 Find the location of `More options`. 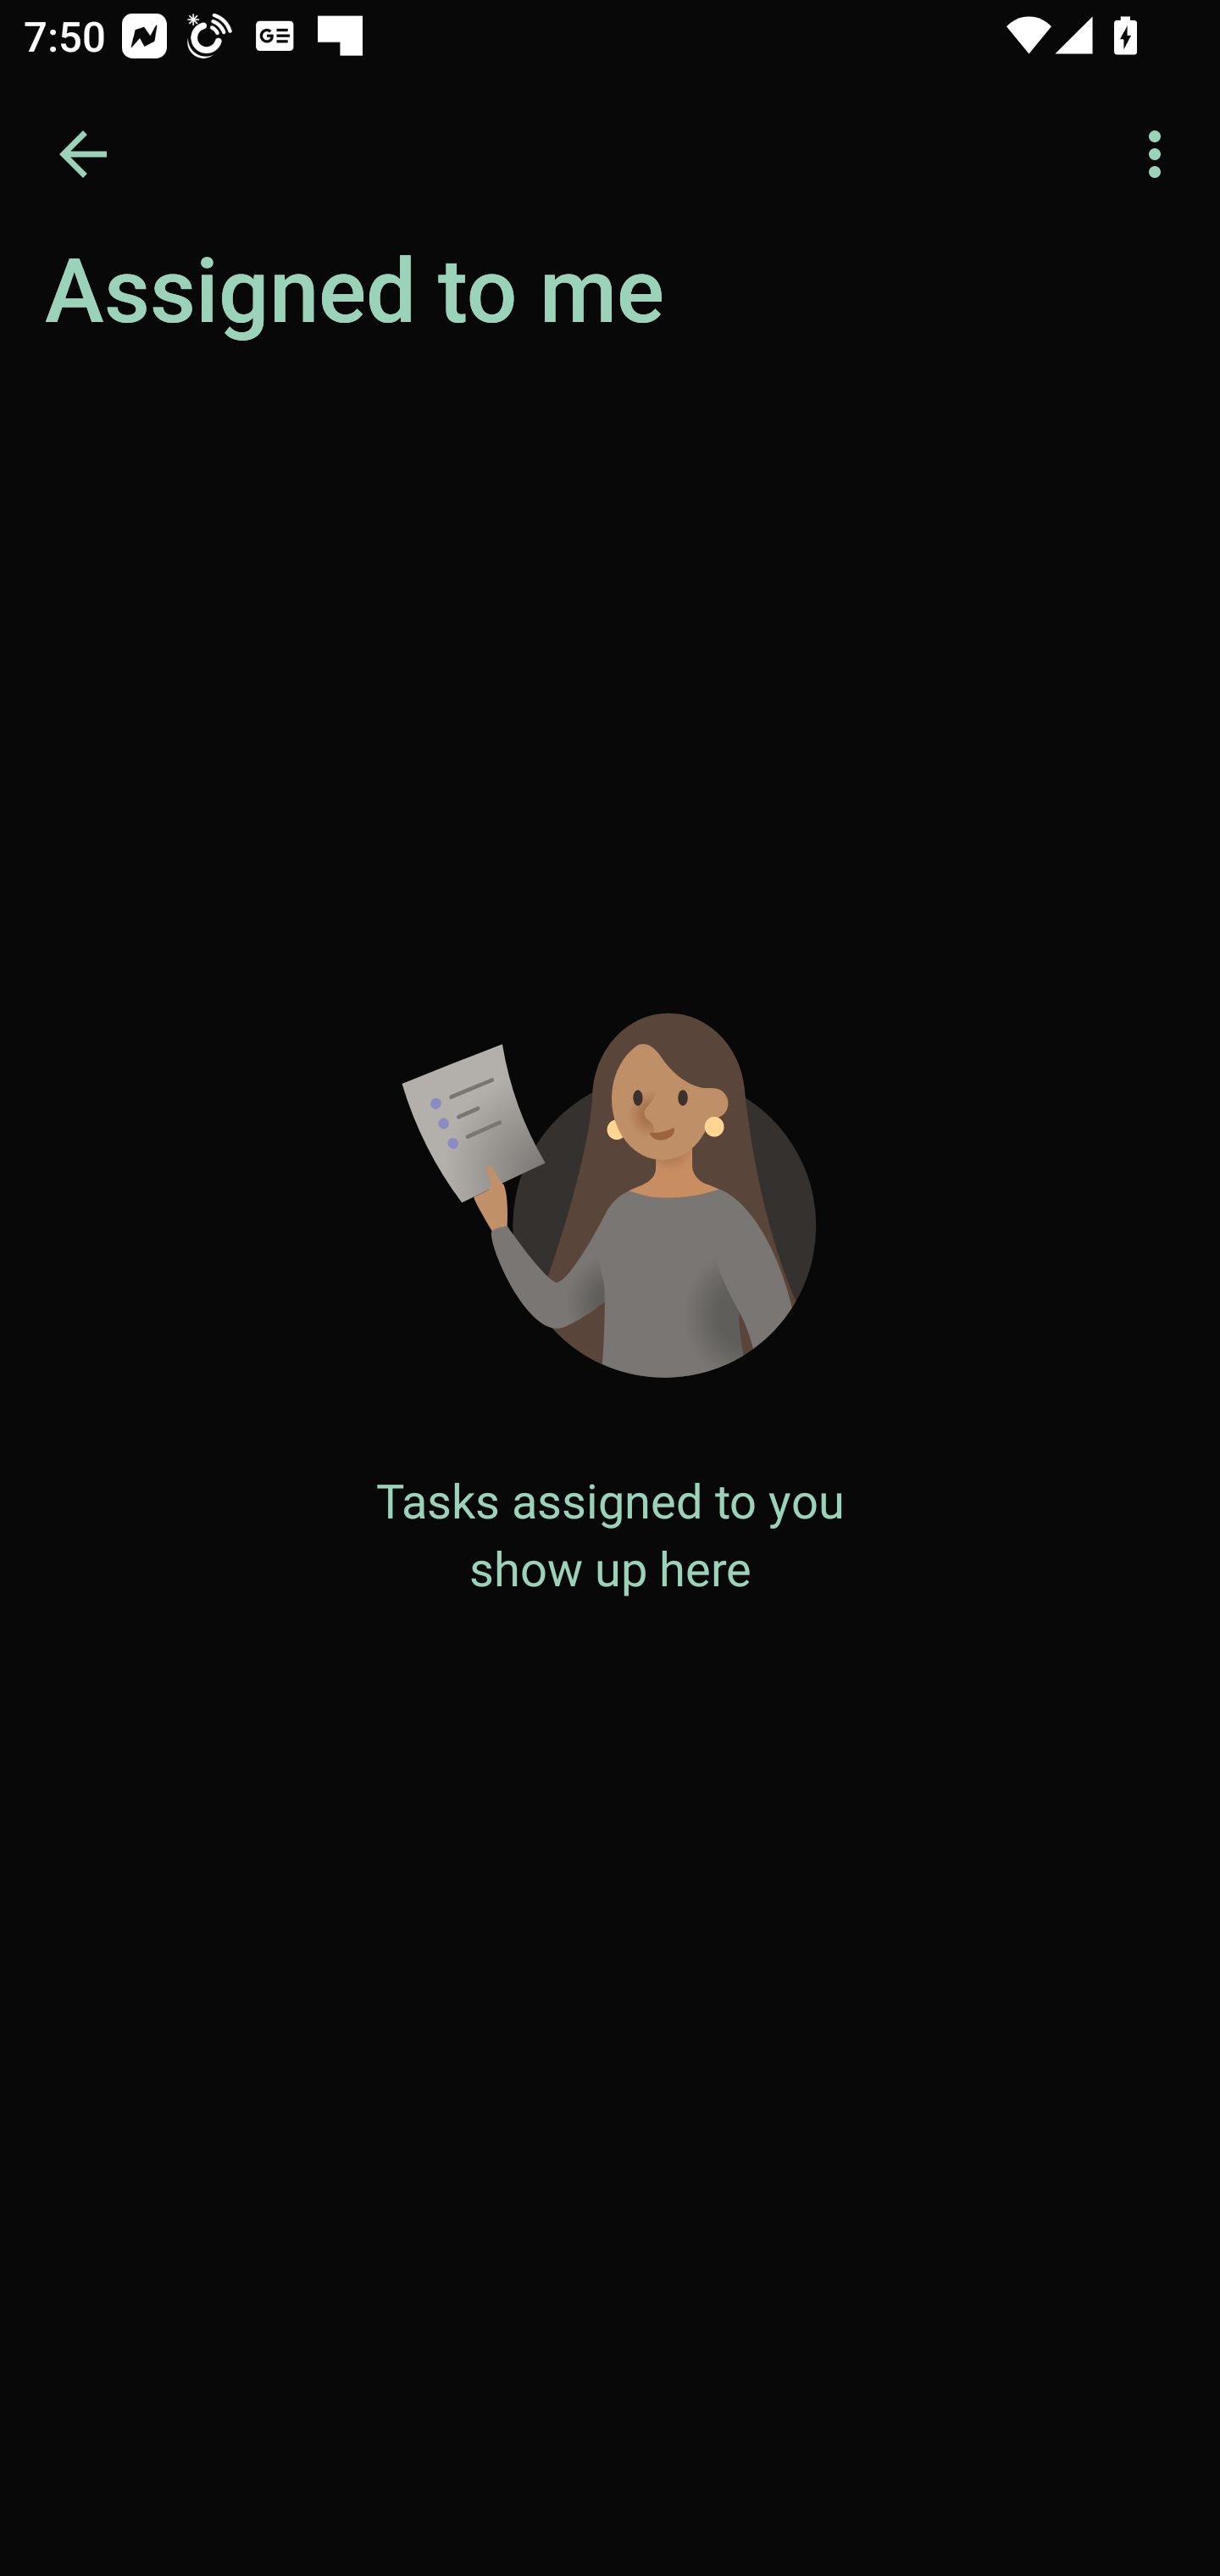

More options is located at coordinates (1161, 154).